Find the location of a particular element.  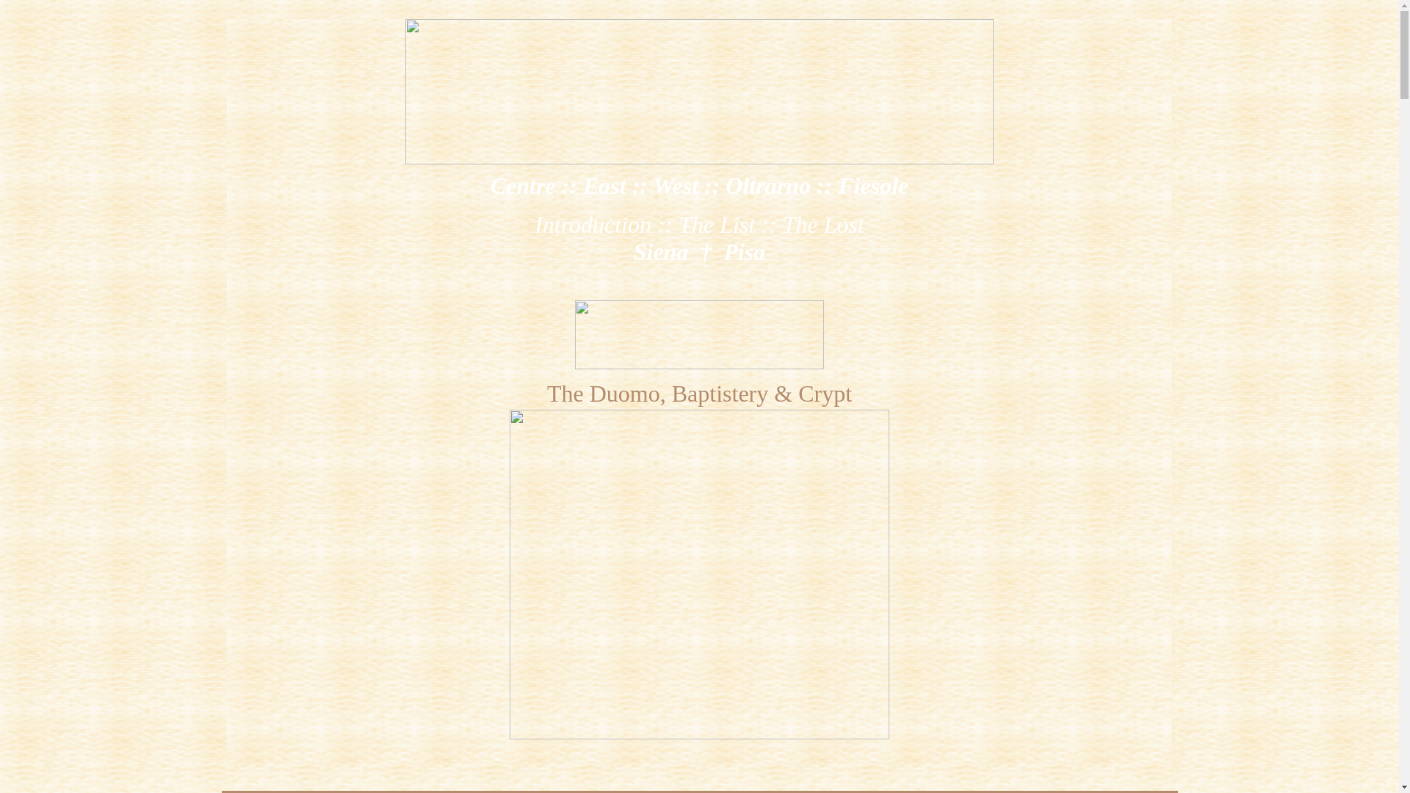

The List is located at coordinates (716, 225).